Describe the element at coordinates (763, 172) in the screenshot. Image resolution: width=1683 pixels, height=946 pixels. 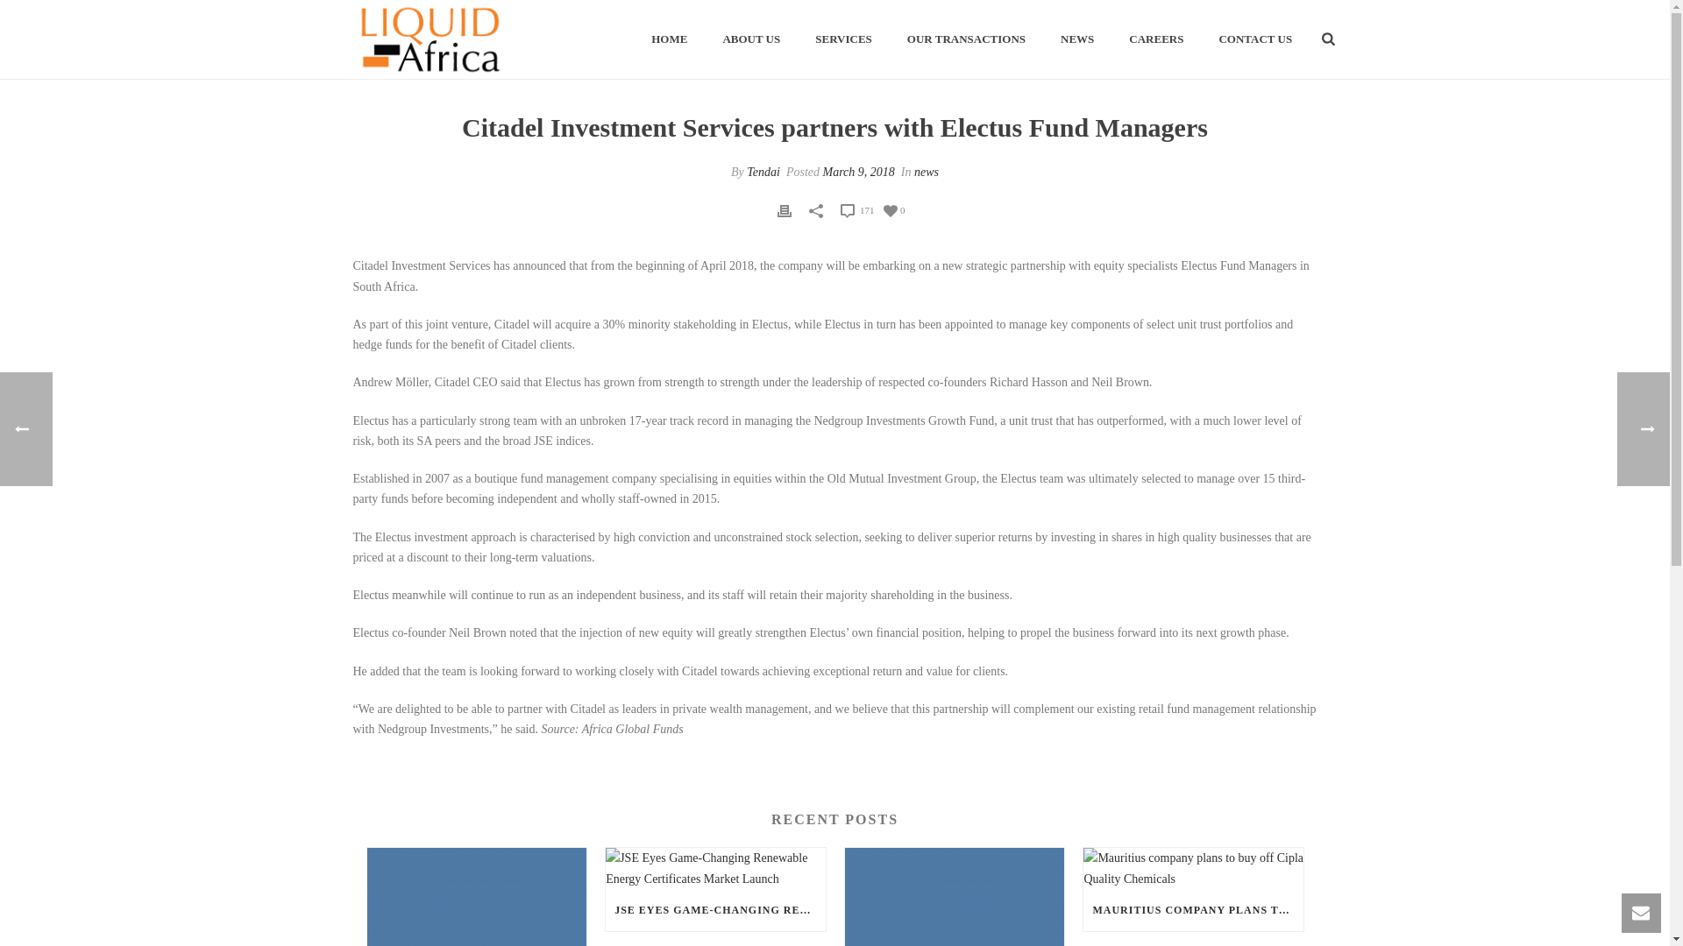
I see `Tendai` at that location.